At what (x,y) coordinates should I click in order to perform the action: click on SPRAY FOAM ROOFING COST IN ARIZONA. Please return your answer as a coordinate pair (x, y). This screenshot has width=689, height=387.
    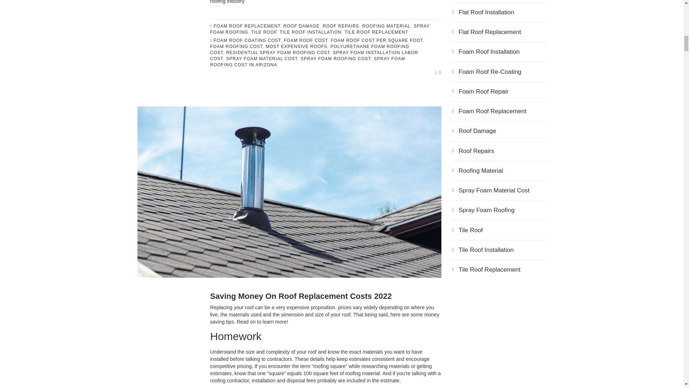
    Looking at the image, I should click on (308, 62).